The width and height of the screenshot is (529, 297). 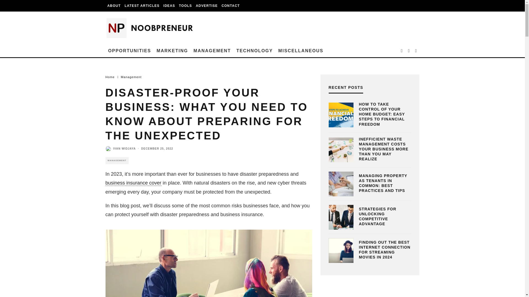 I want to click on MARKETING, so click(x=172, y=51).